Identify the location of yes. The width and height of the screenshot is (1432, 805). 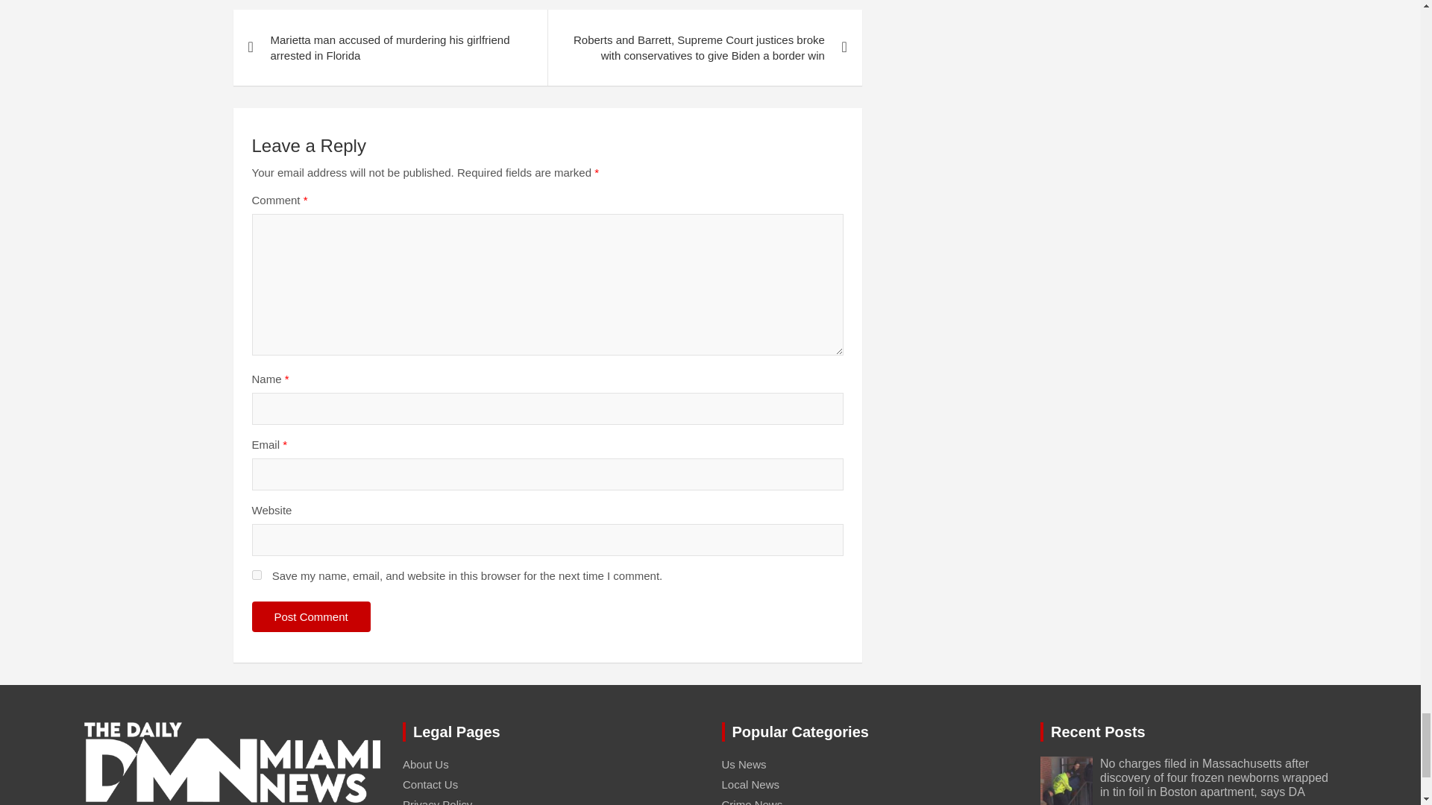
(257, 574).